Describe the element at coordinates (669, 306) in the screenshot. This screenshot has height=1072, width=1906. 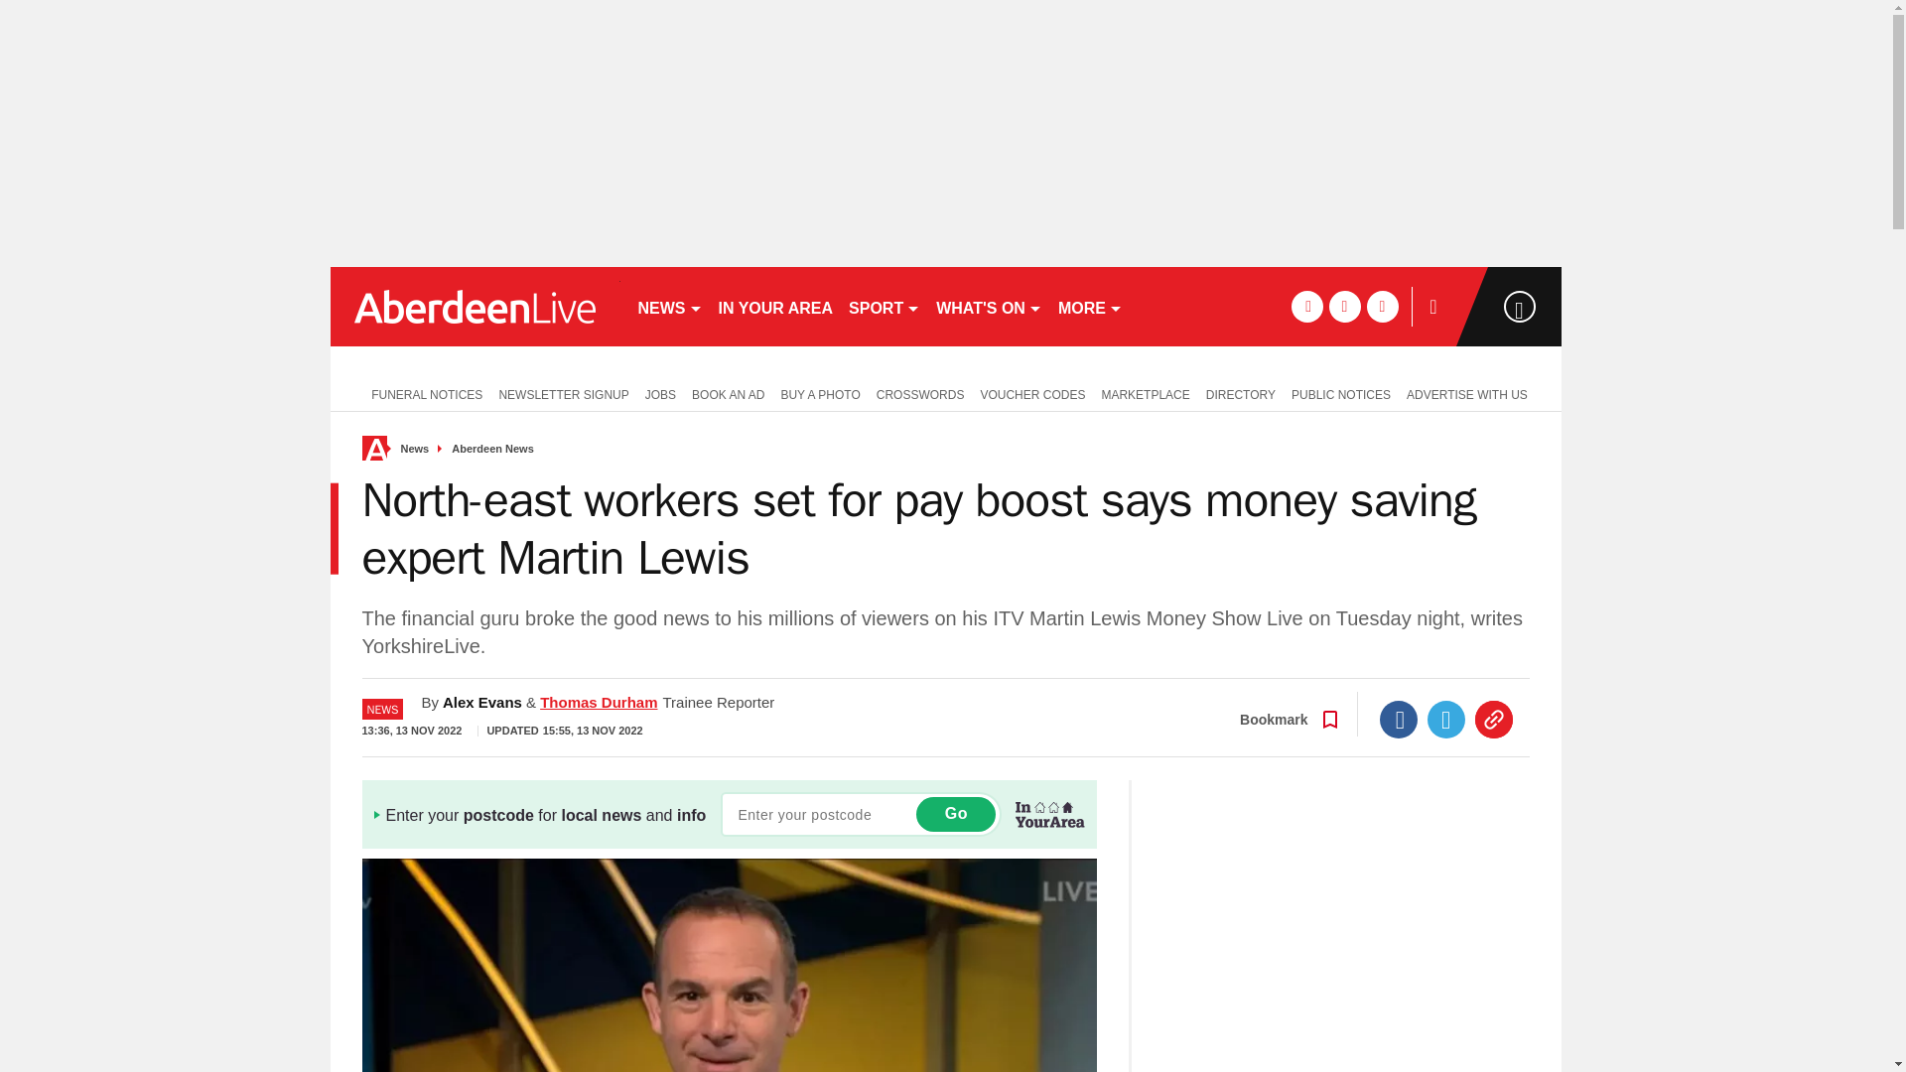
I see `NEWS` at that location.